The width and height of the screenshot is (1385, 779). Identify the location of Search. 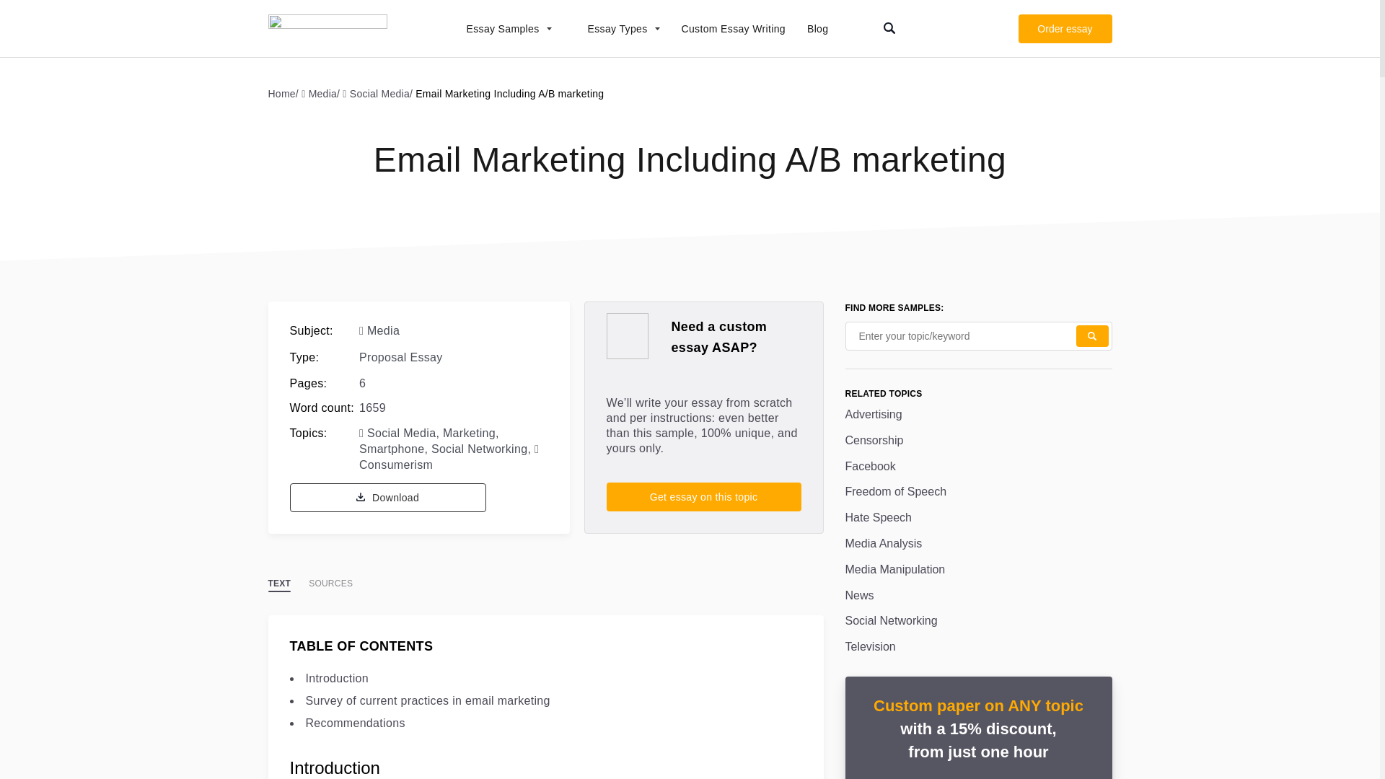
(1092, 336).